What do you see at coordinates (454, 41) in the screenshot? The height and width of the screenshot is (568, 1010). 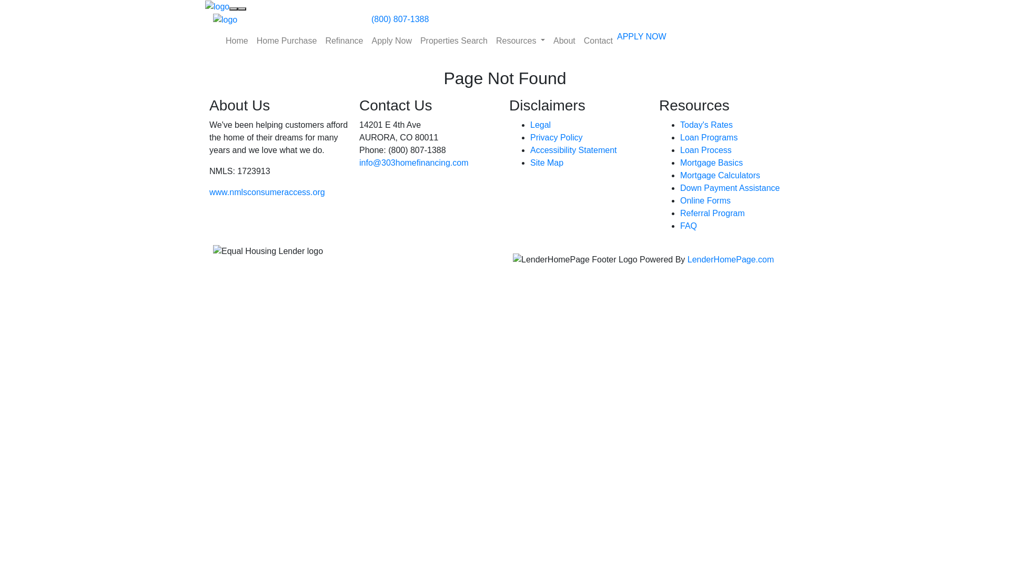 I see `Properties Search` at bounding box center [454, 41].